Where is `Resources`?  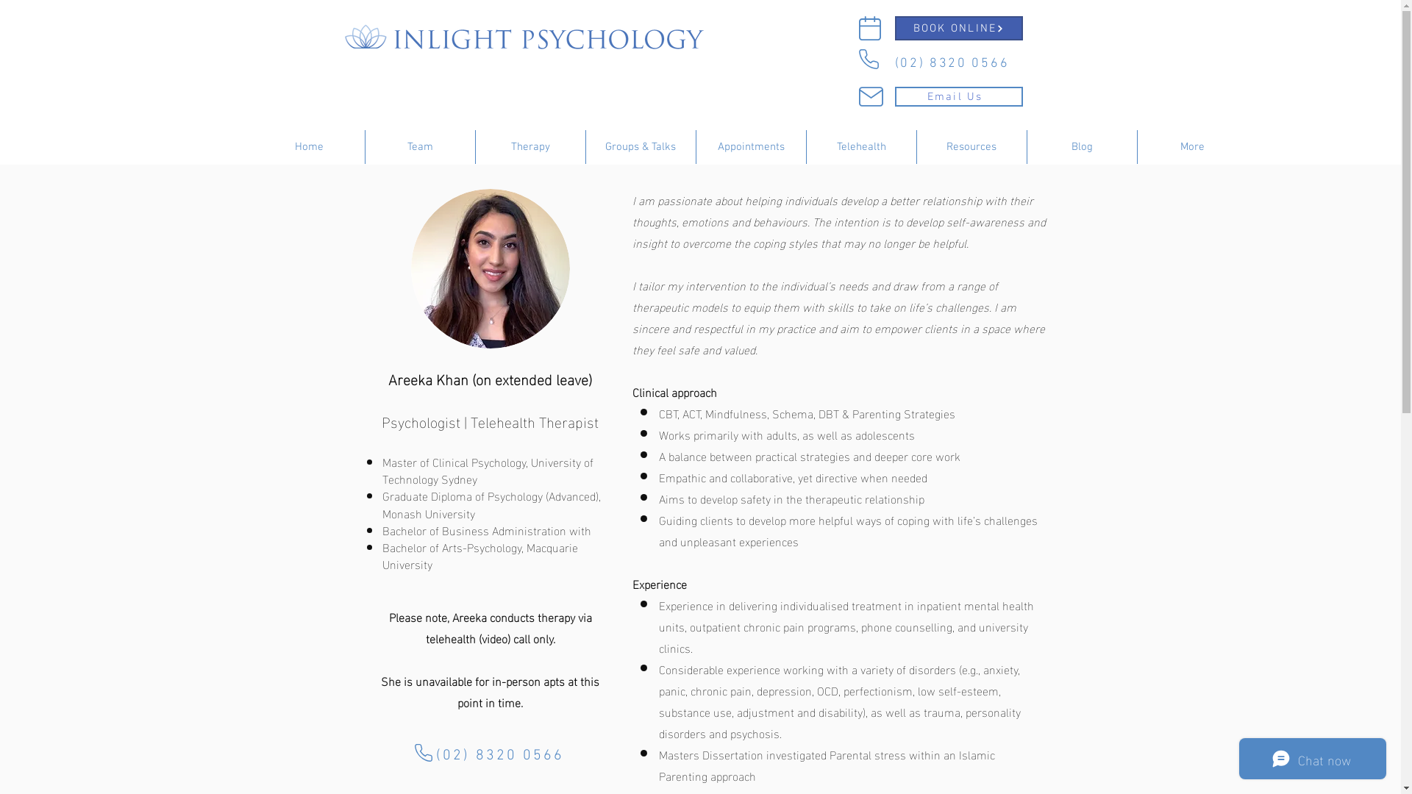
Resources is located at coordinates (971, 147).